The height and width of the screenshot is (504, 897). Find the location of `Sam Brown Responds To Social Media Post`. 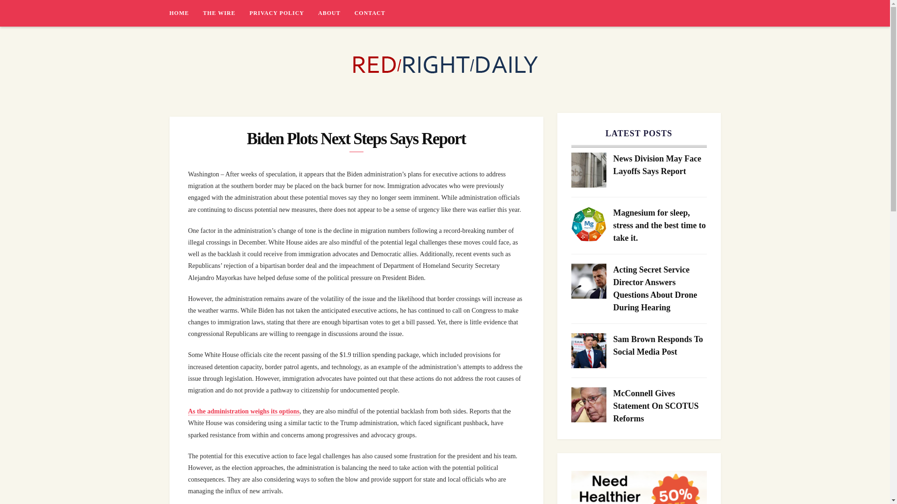

Sam Brown Responds To Social Media Post is located at coordinates (660, 345).